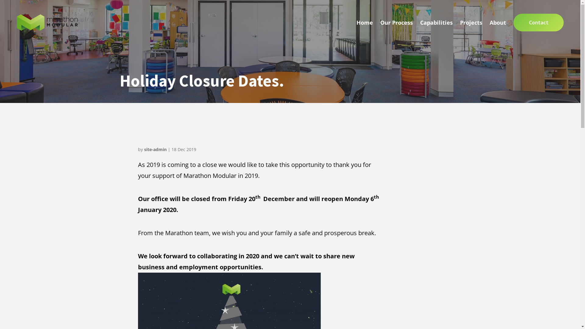 The height and width of the screenshot is (329, 585). What do you see at coordinates (522, 44) in the screenshot?
I see `Why Build Modular?` at bounding box center [522, 44].